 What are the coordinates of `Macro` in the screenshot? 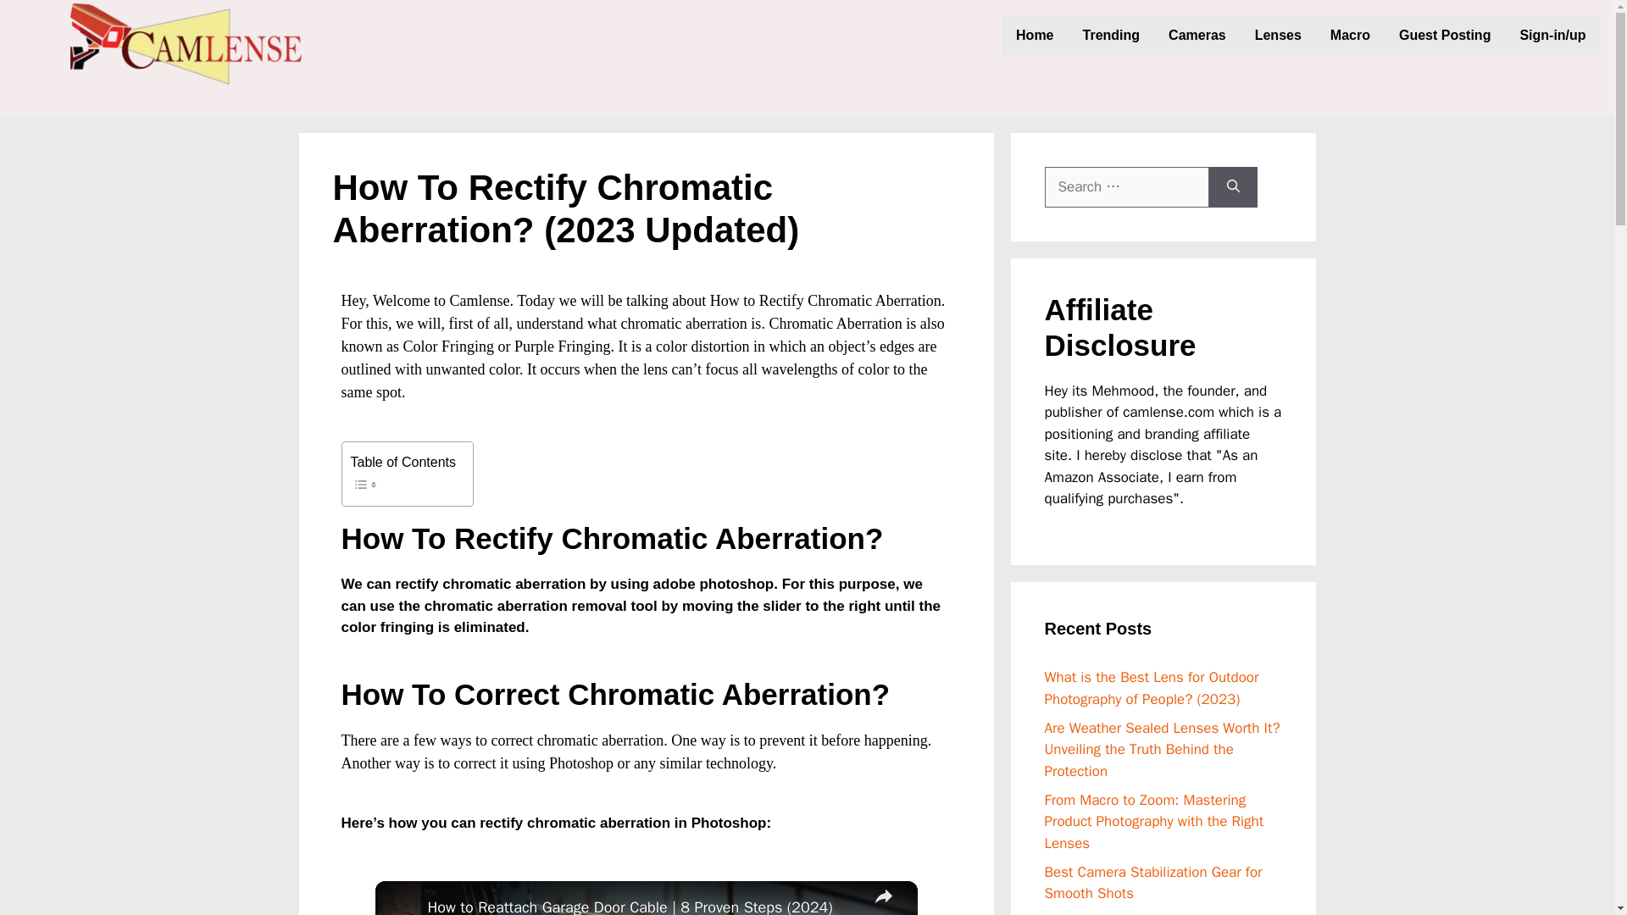 It's located at (1350, 36).